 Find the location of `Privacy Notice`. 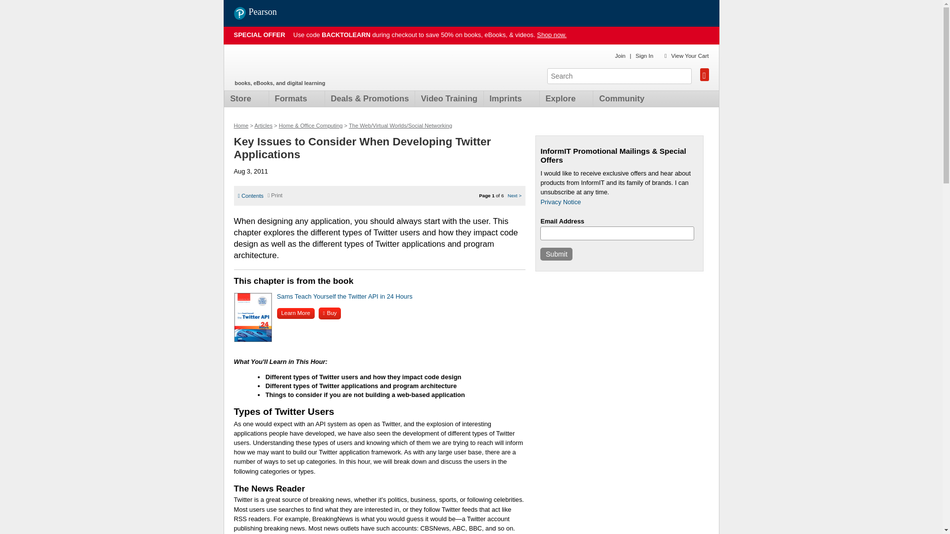

Privacy Notice is located at coordinates (560, 202).